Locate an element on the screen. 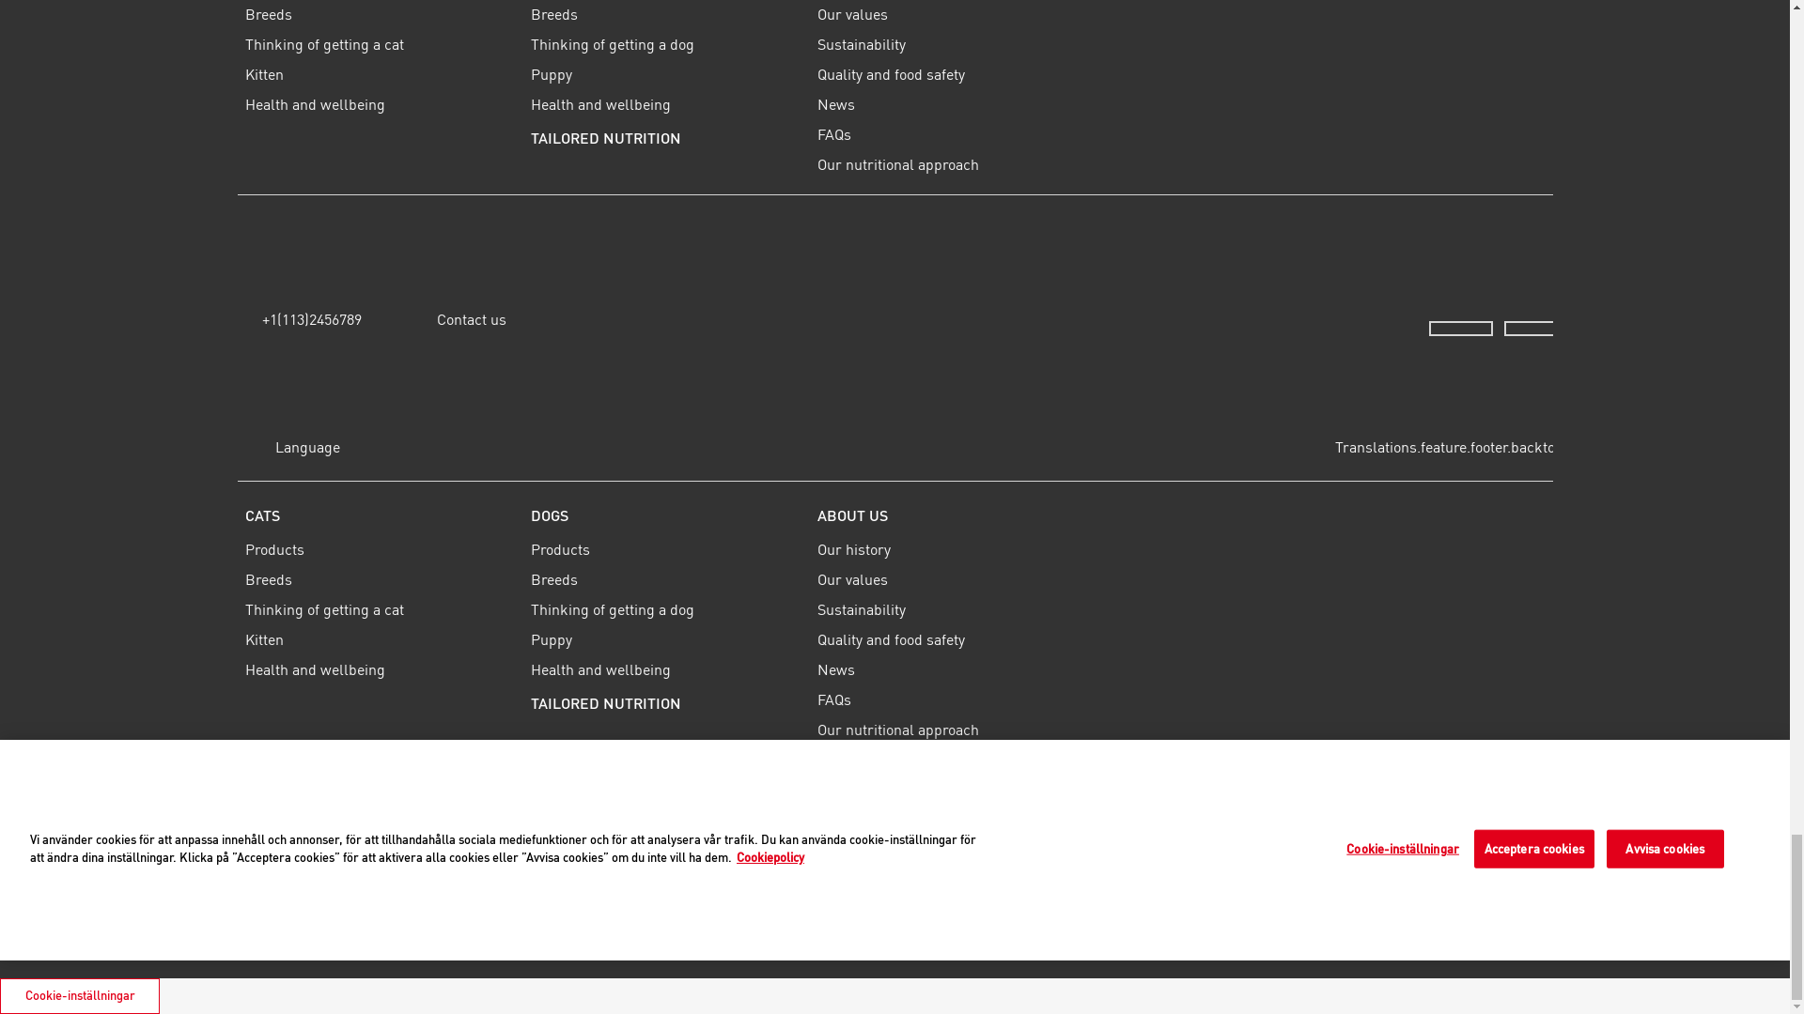 The height and width of the screenshot is (1014, 1804). Health and wellbeing is located at coordinates (380, 104).